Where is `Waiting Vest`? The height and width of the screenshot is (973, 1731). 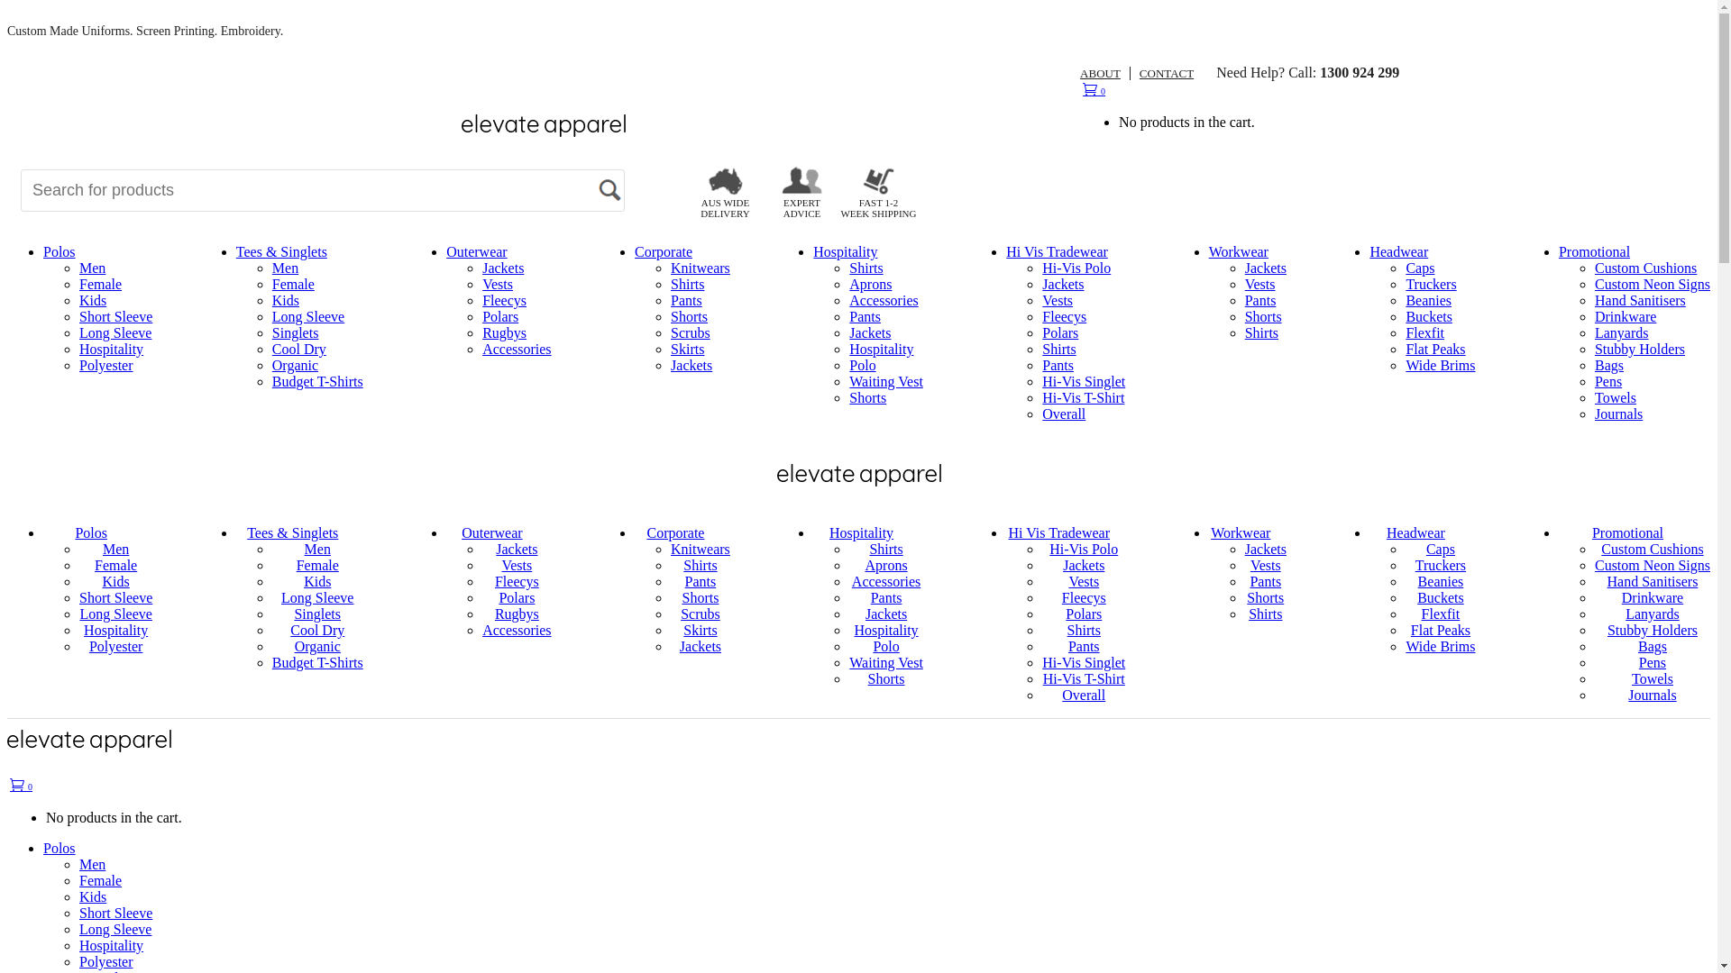 Waiting Vest is located at coordinates (886, 663).